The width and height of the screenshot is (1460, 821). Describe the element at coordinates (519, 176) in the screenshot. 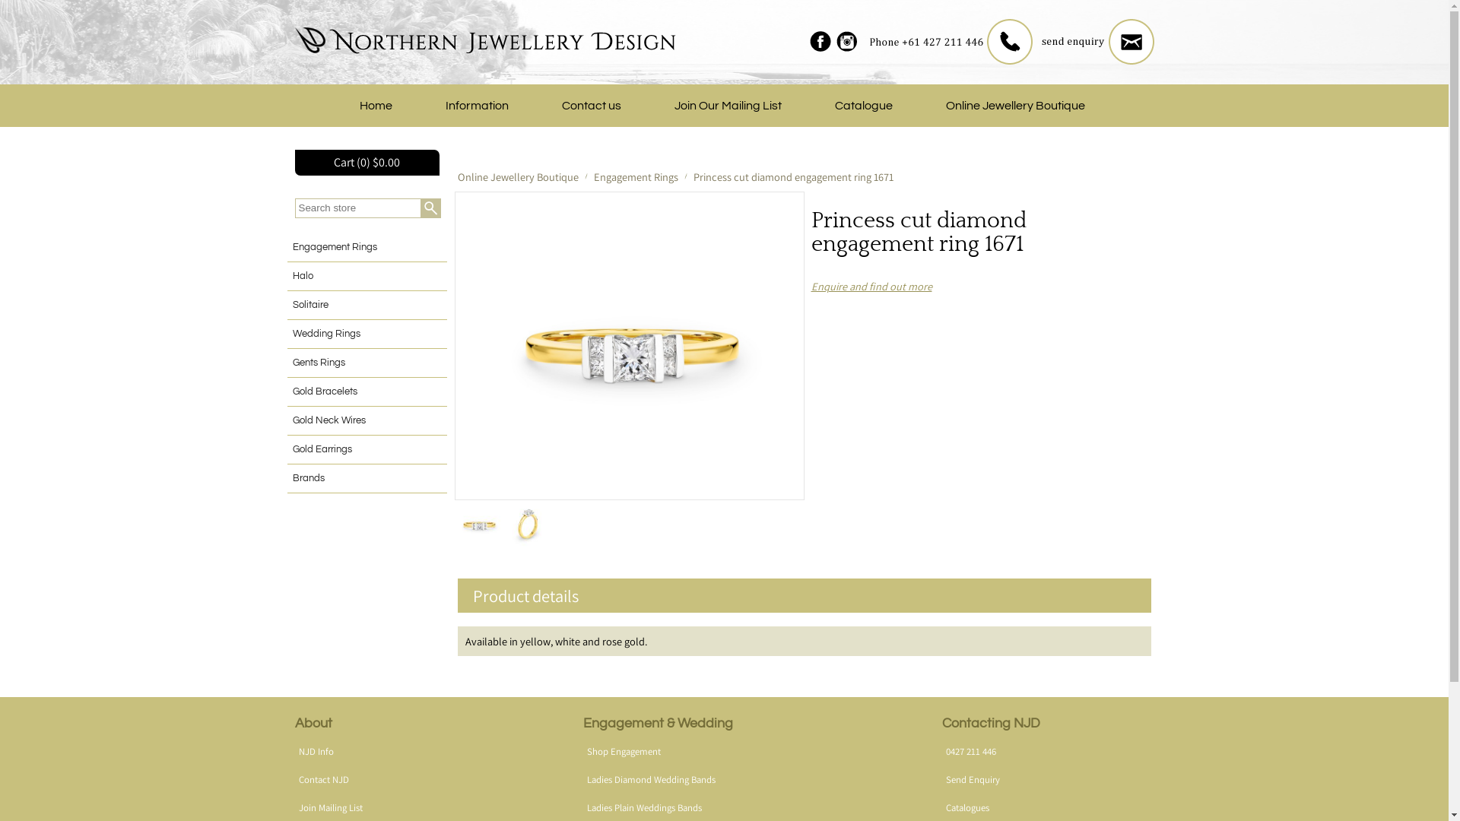

I see `Online Jewellery Boutique` at that location.